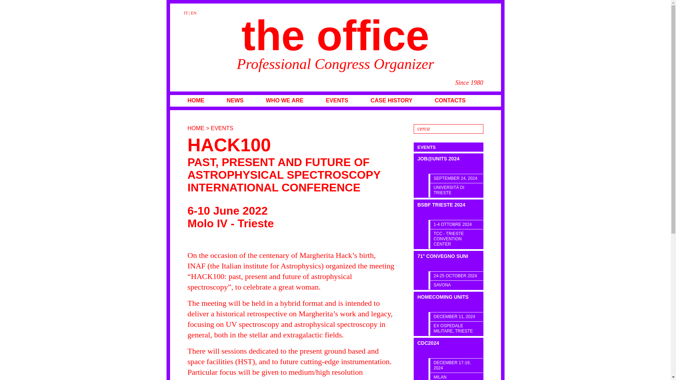 The image size is (676, 380). Describe the element at coordinates (450, 100) in the screenshot. I see `CONTACTS` at that location.